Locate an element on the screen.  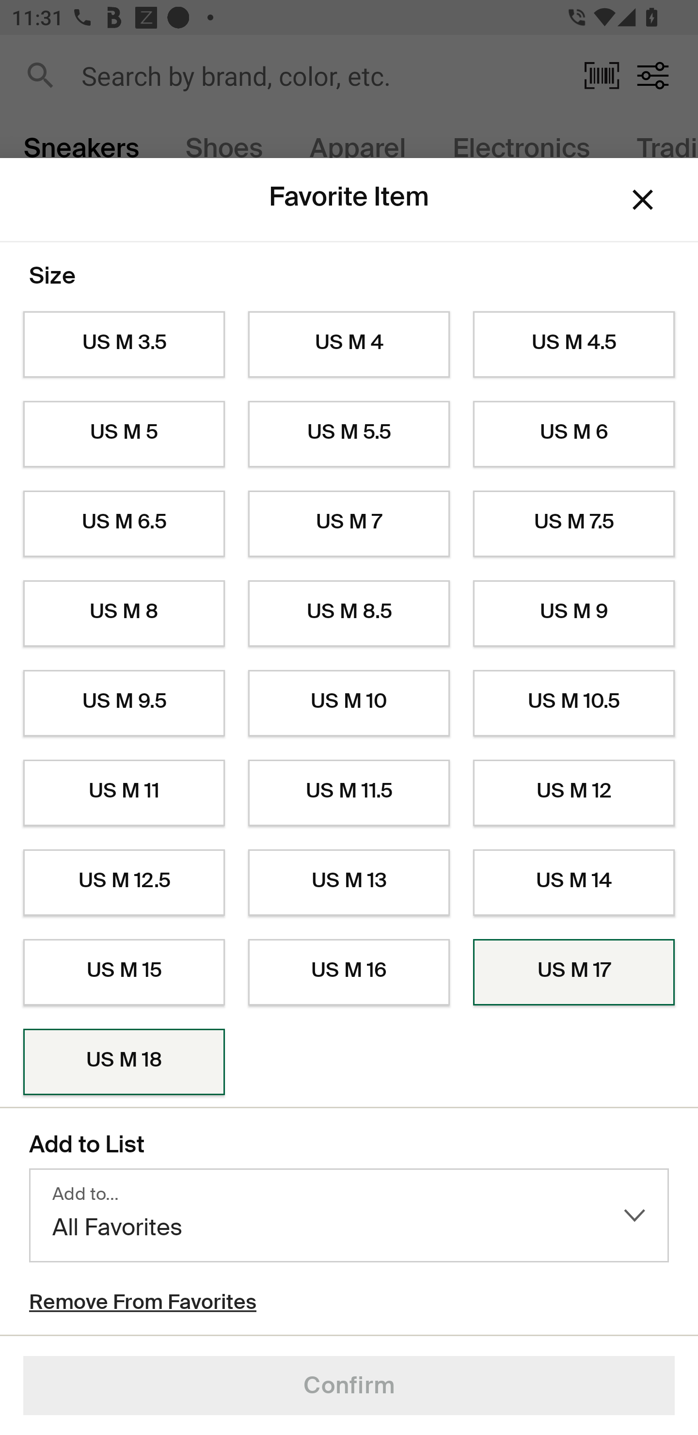
US M 18 is located at coordinates (124, 1063).